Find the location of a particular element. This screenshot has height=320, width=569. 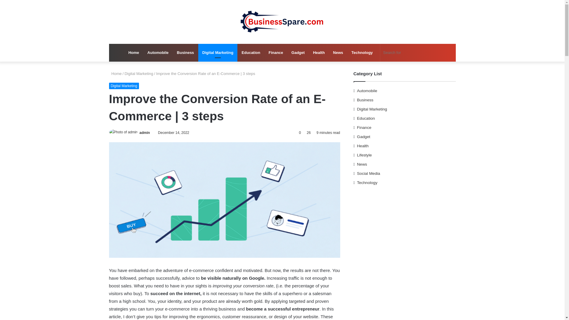

Business is located at coordinates (186, 53).